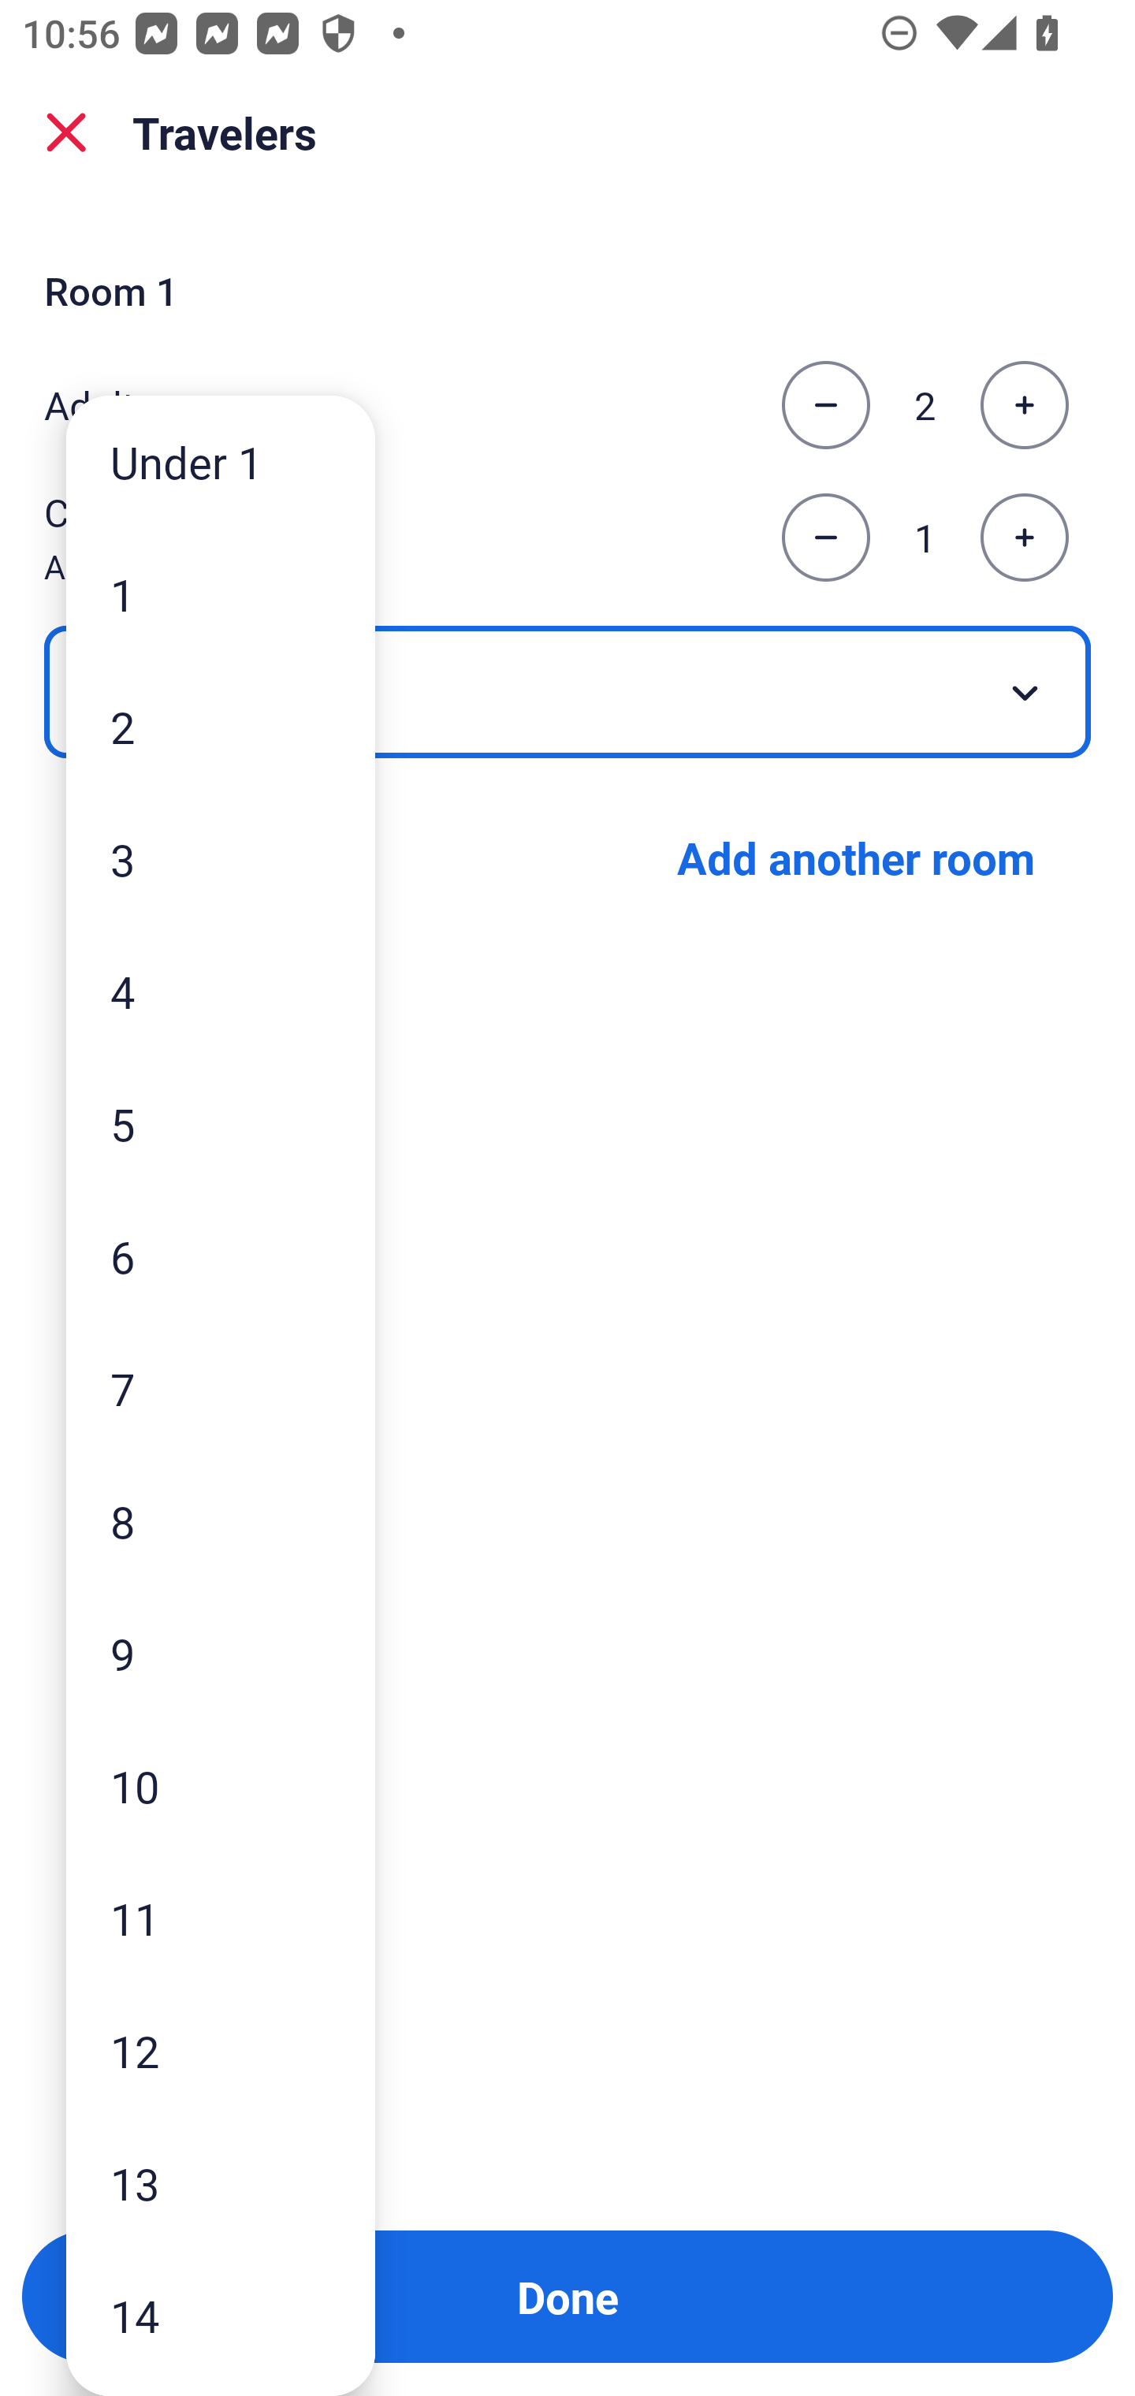 The image size is (1135, 2396). I want to click on 10, so click(221, 1786).